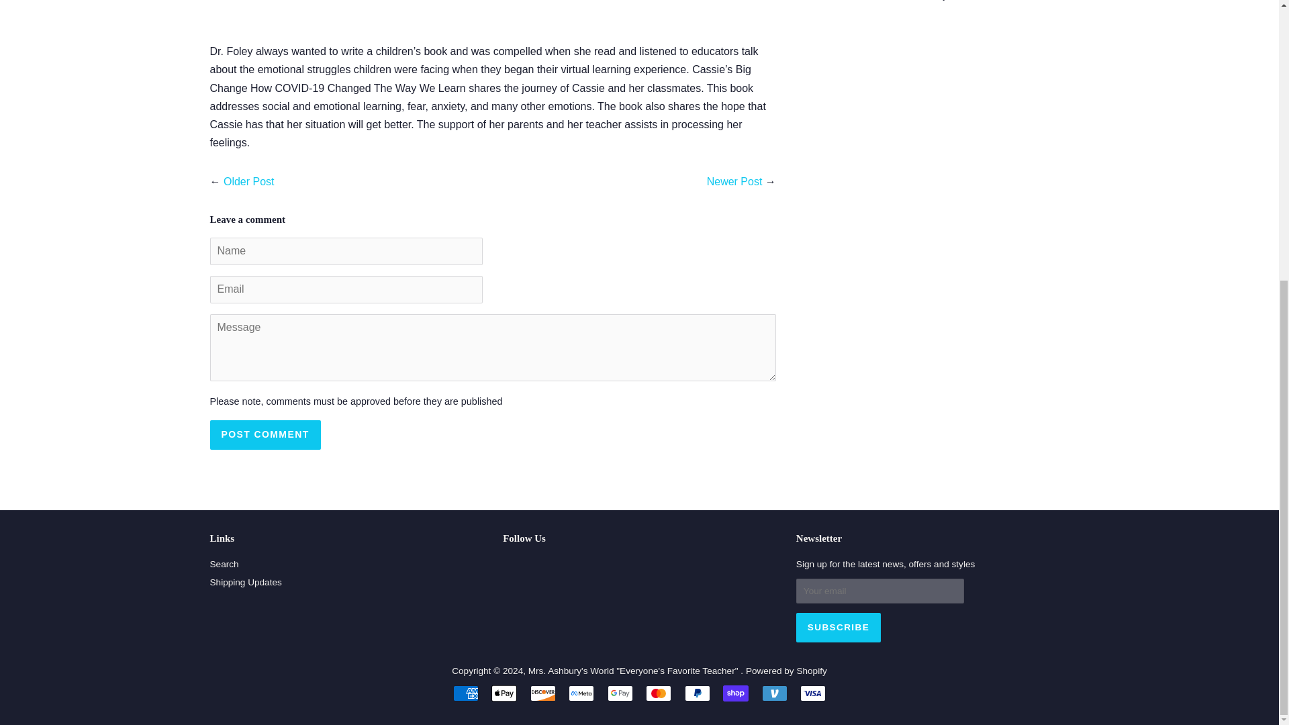  I want to click on Post comment, so click(265, 435).